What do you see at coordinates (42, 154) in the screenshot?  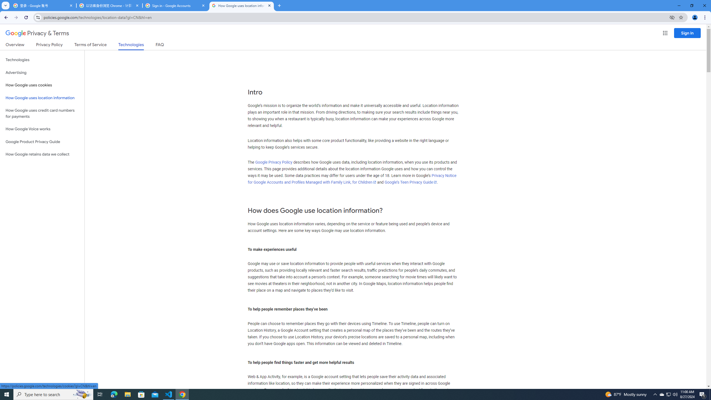 I see `How Google retains data we collect` at bounding box center [42, 154].